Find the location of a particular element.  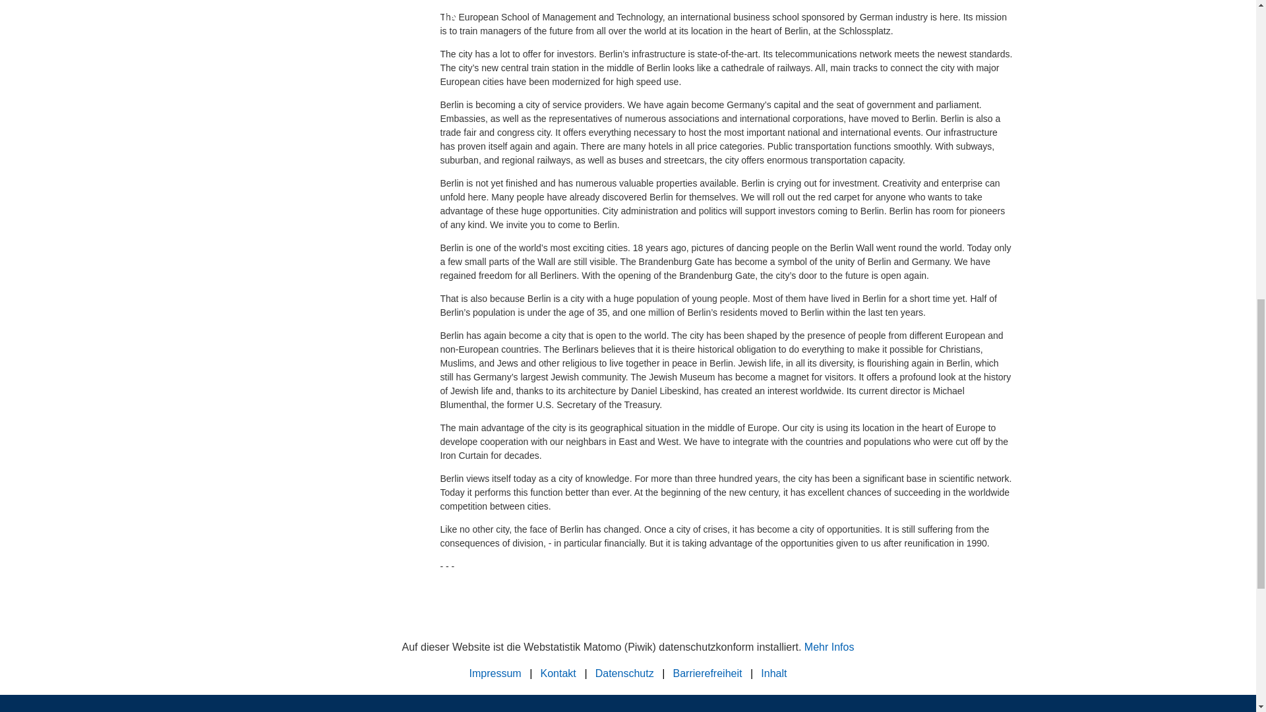

Kontakt is located at coordinates (558, 673).